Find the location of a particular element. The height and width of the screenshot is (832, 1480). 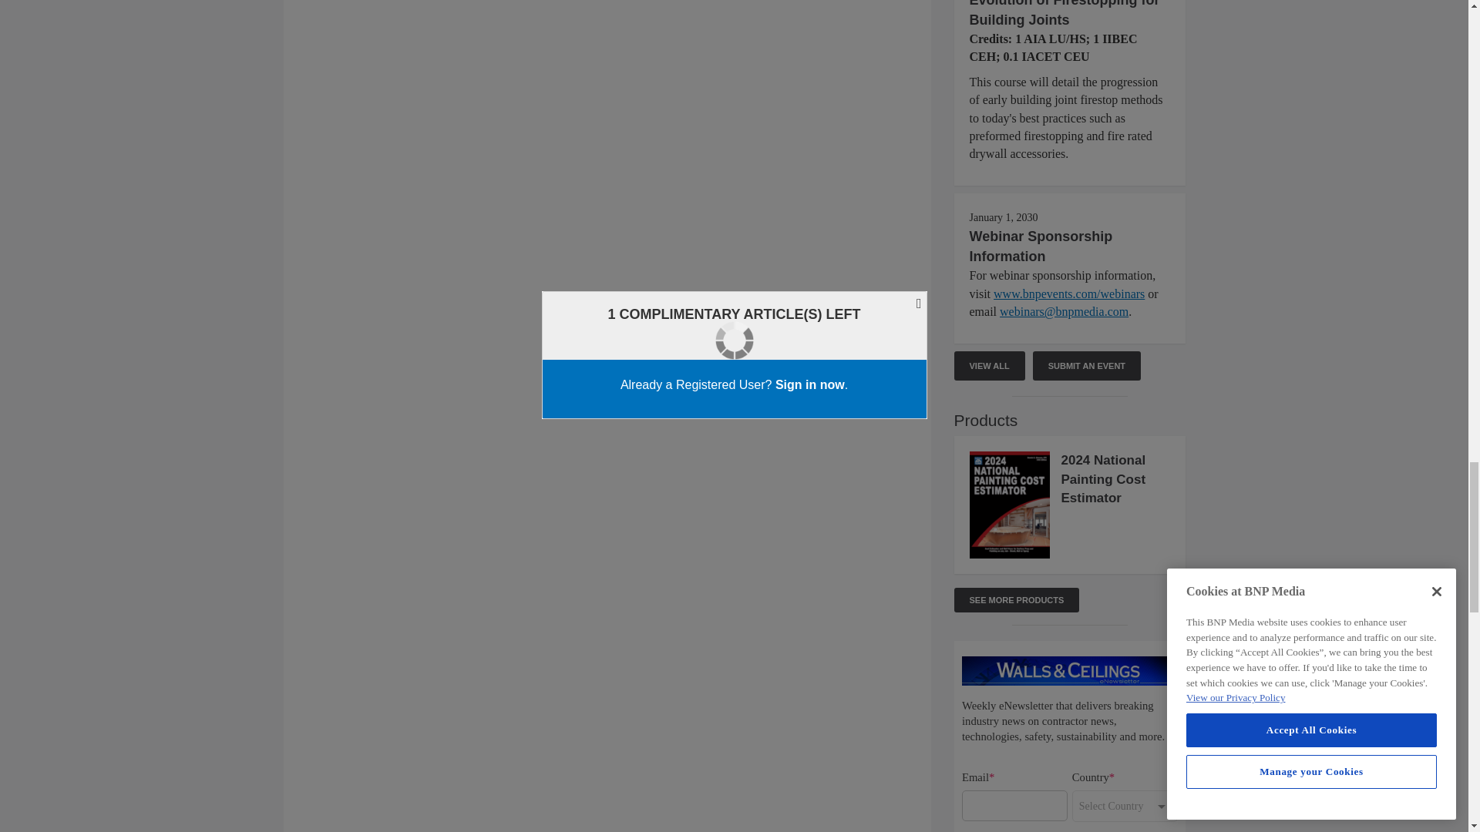

Evolution of Firestopping for Building Joints is located at coordinates (1065, 14).